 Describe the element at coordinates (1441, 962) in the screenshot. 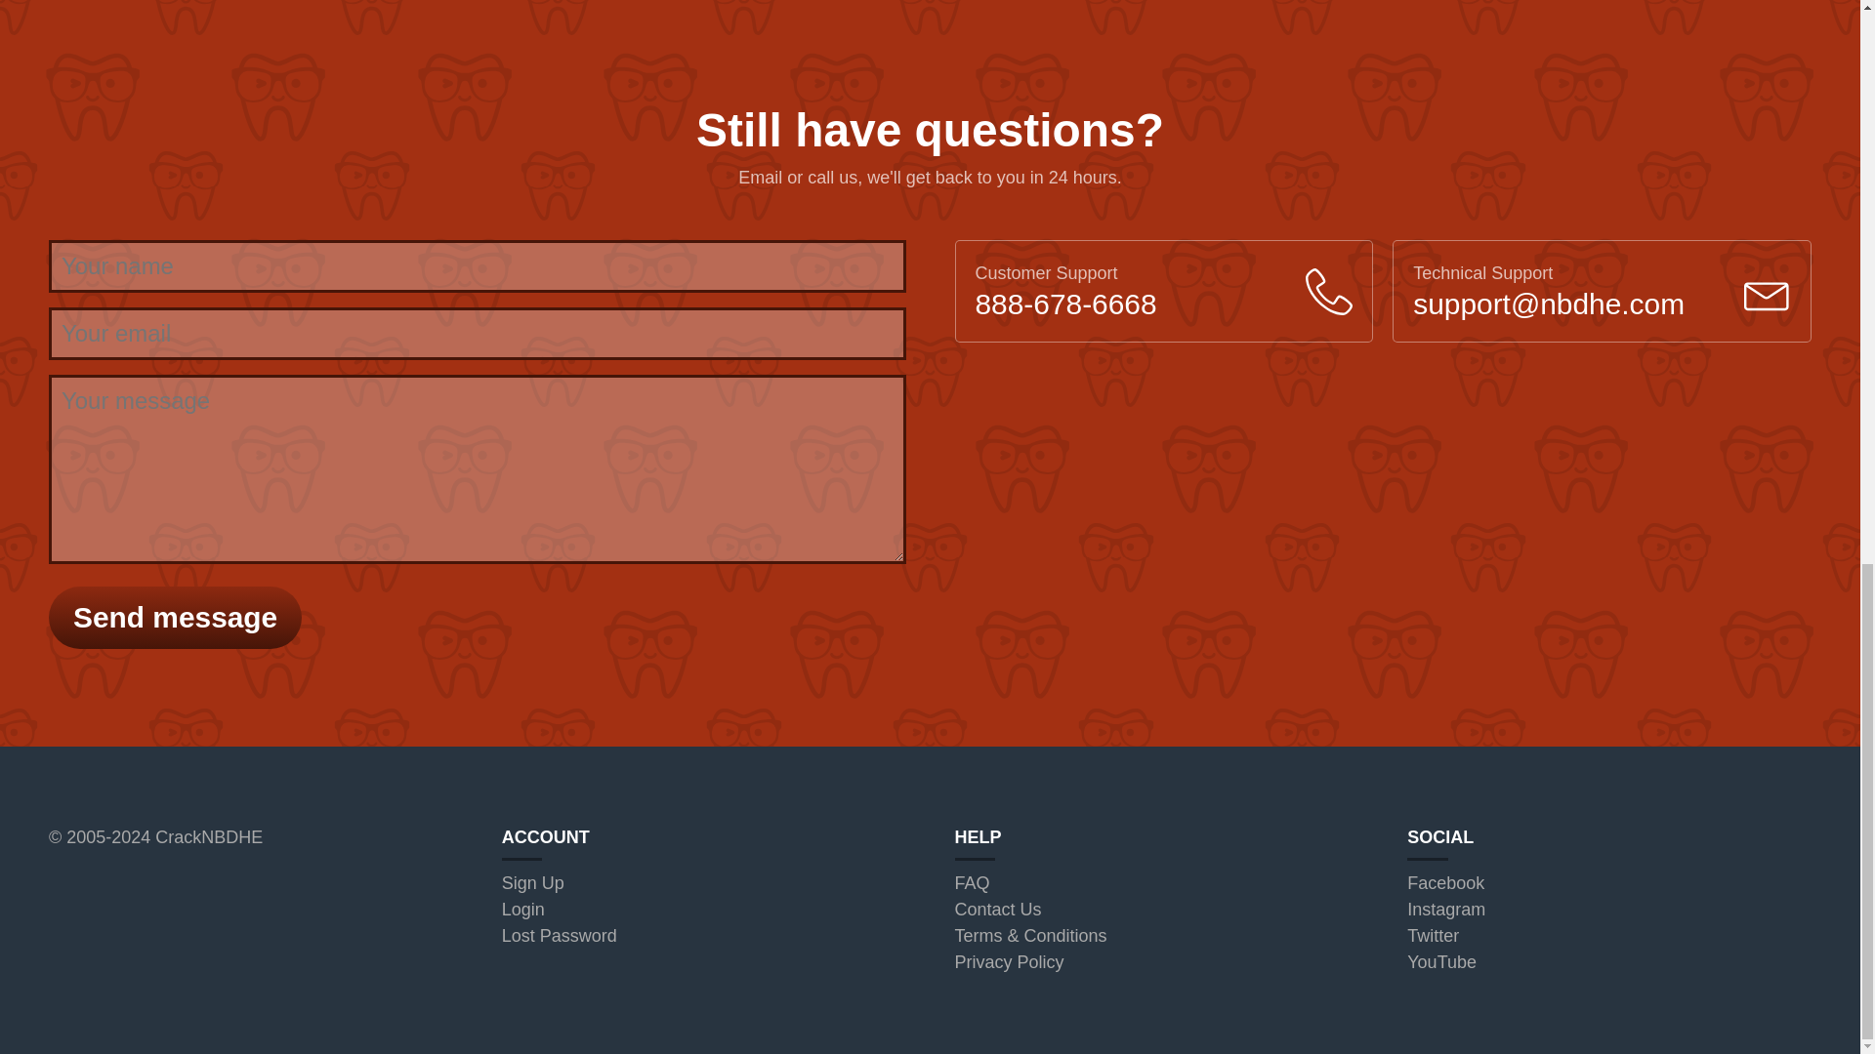

I see `YouTube` at that location.